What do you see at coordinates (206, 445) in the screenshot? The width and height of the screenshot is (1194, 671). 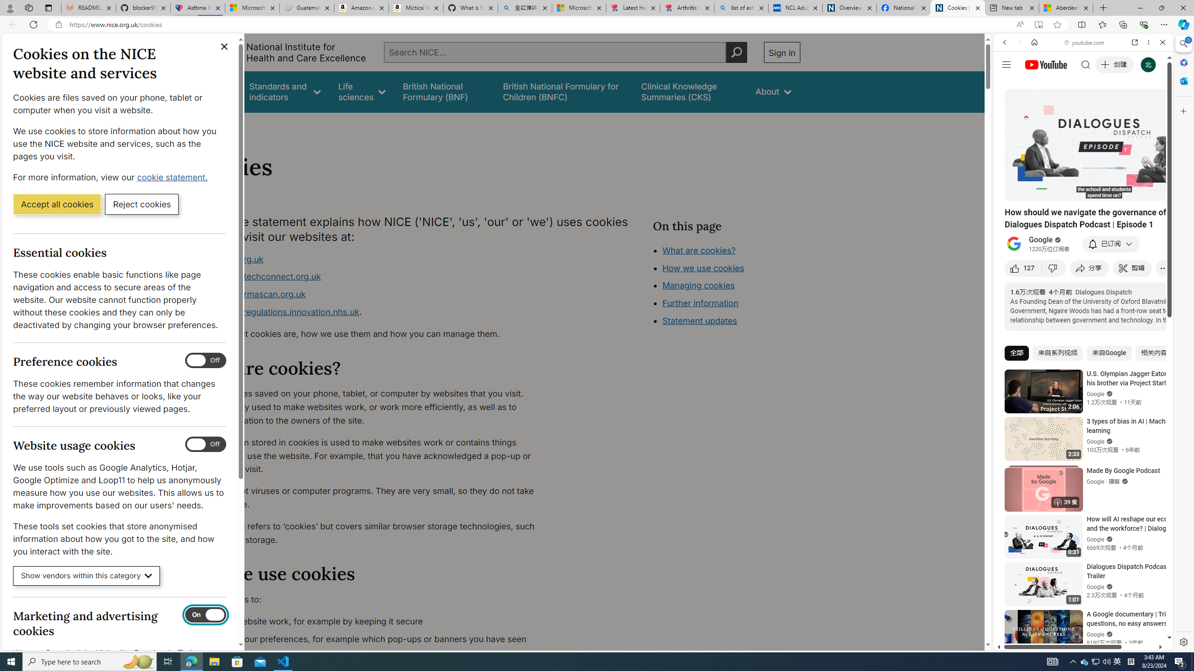 I see `Website usage cookies` at bounding box center [206, 445].